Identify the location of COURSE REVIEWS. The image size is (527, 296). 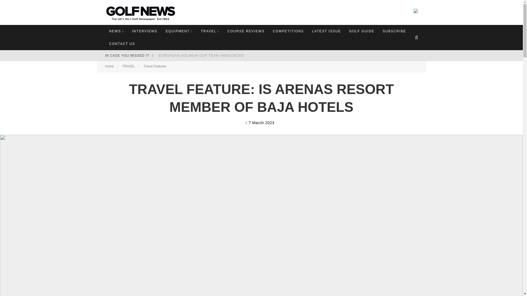
(246, 31).